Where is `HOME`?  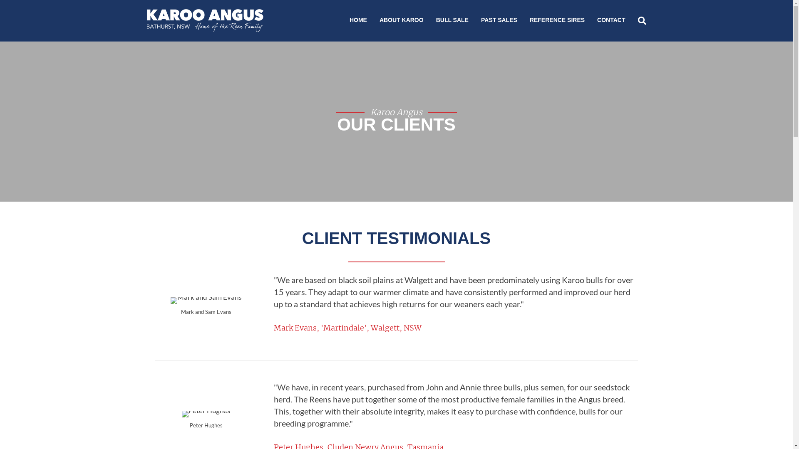
HOME is located at coordinates (358, 21).